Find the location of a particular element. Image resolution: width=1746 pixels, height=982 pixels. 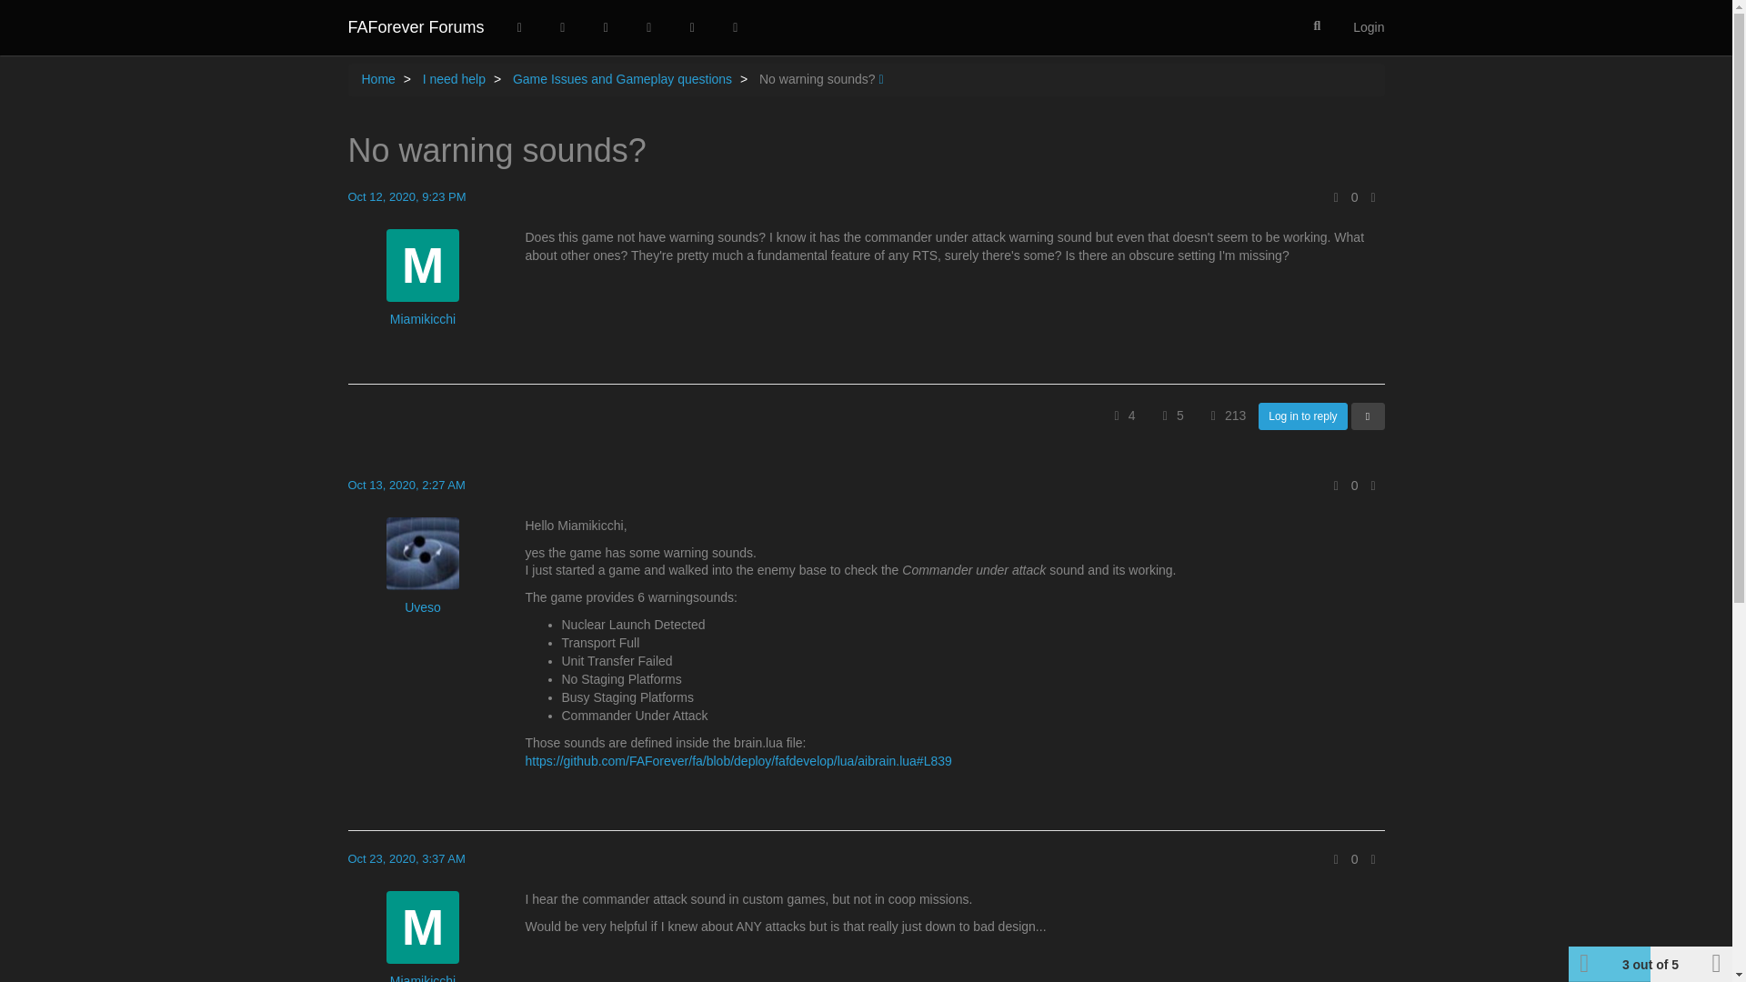

Home is located at coordinates (378, 78).